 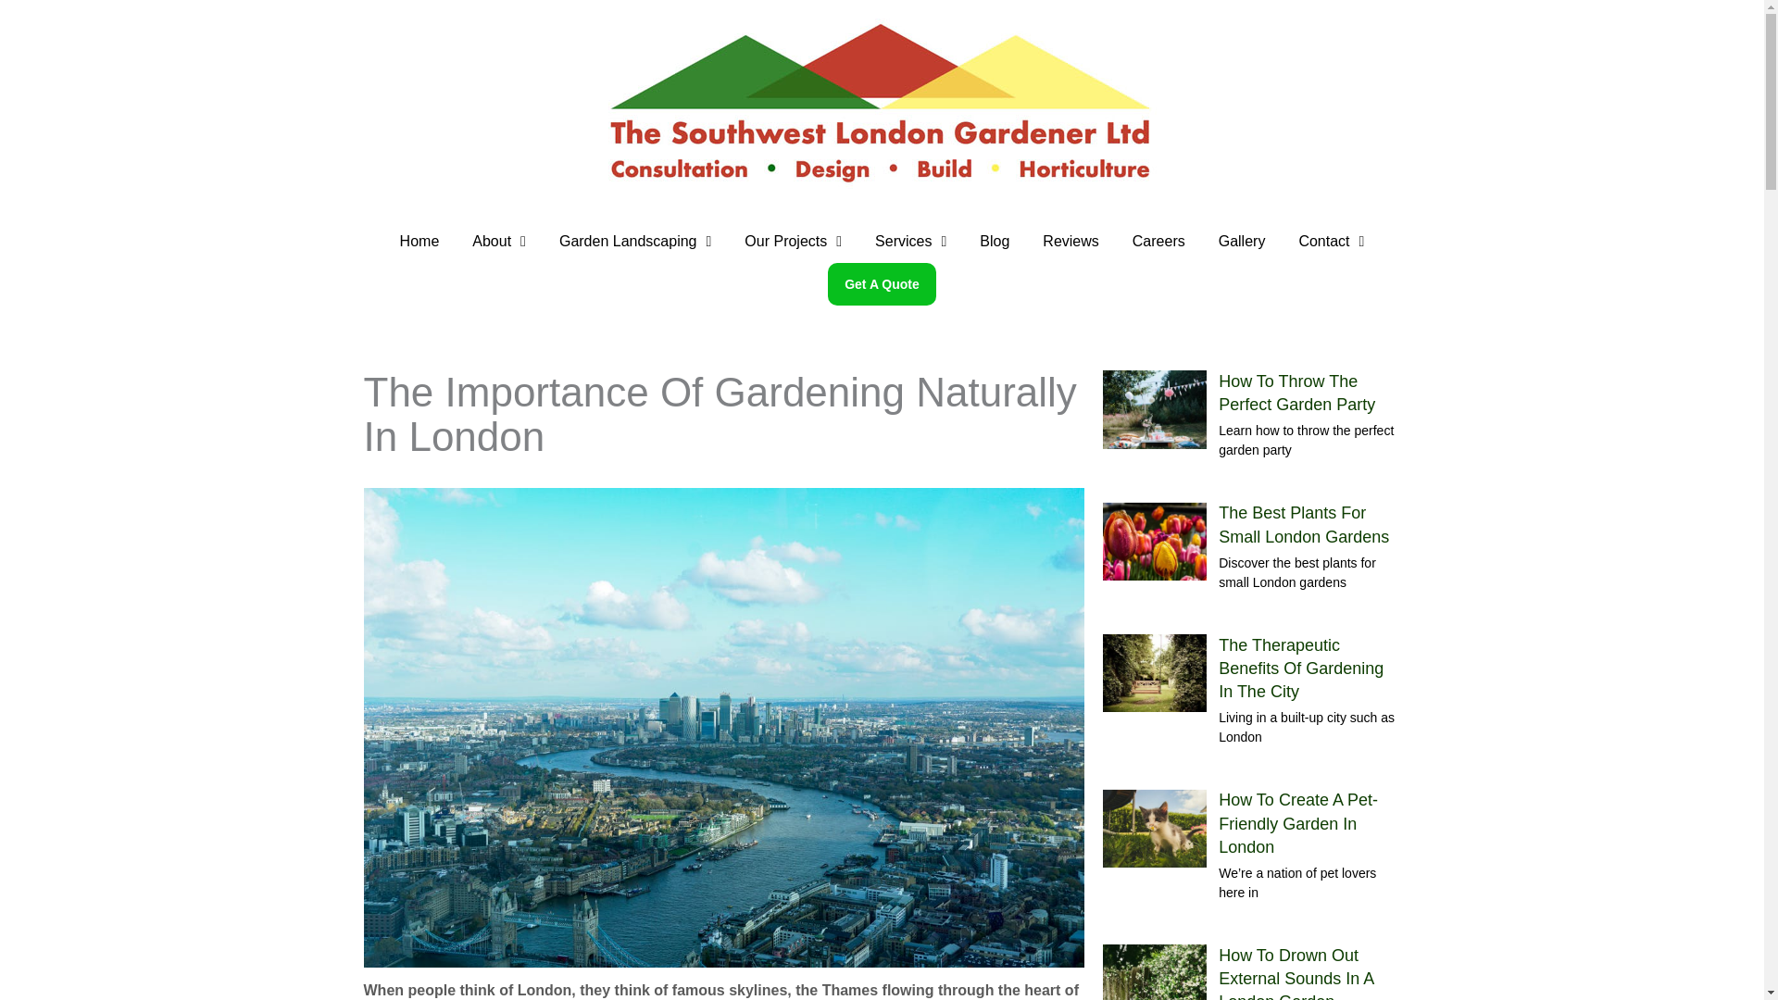 I want to click on Garden Landscaping, so click(x=634, y=241).